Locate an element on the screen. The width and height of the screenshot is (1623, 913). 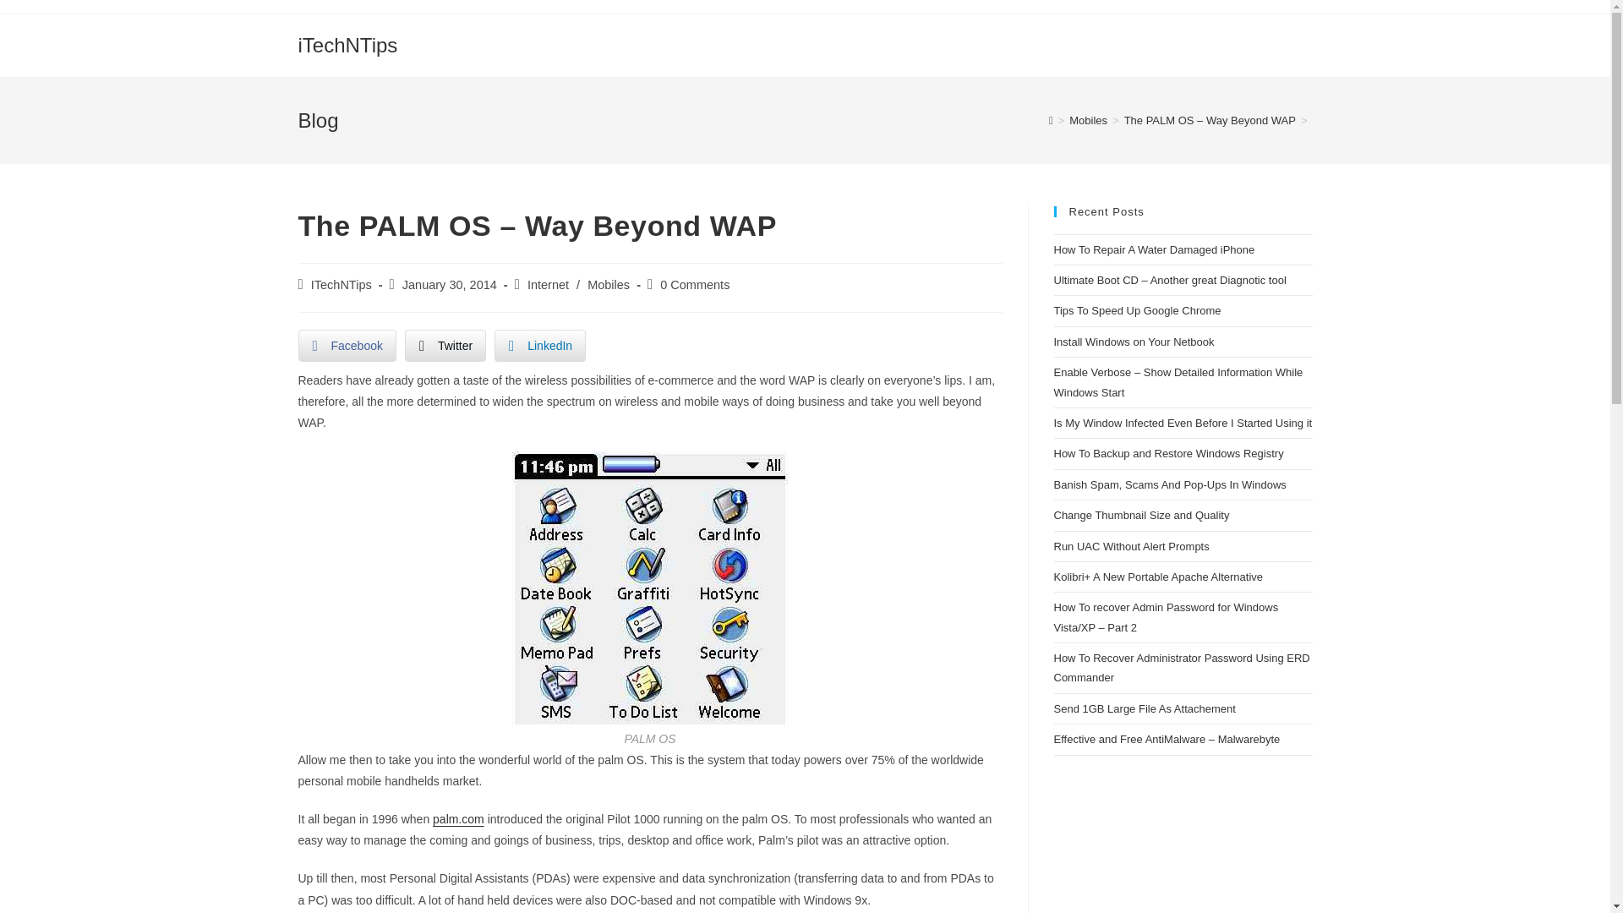
LinkedIn is located at coordinates (540, 345).